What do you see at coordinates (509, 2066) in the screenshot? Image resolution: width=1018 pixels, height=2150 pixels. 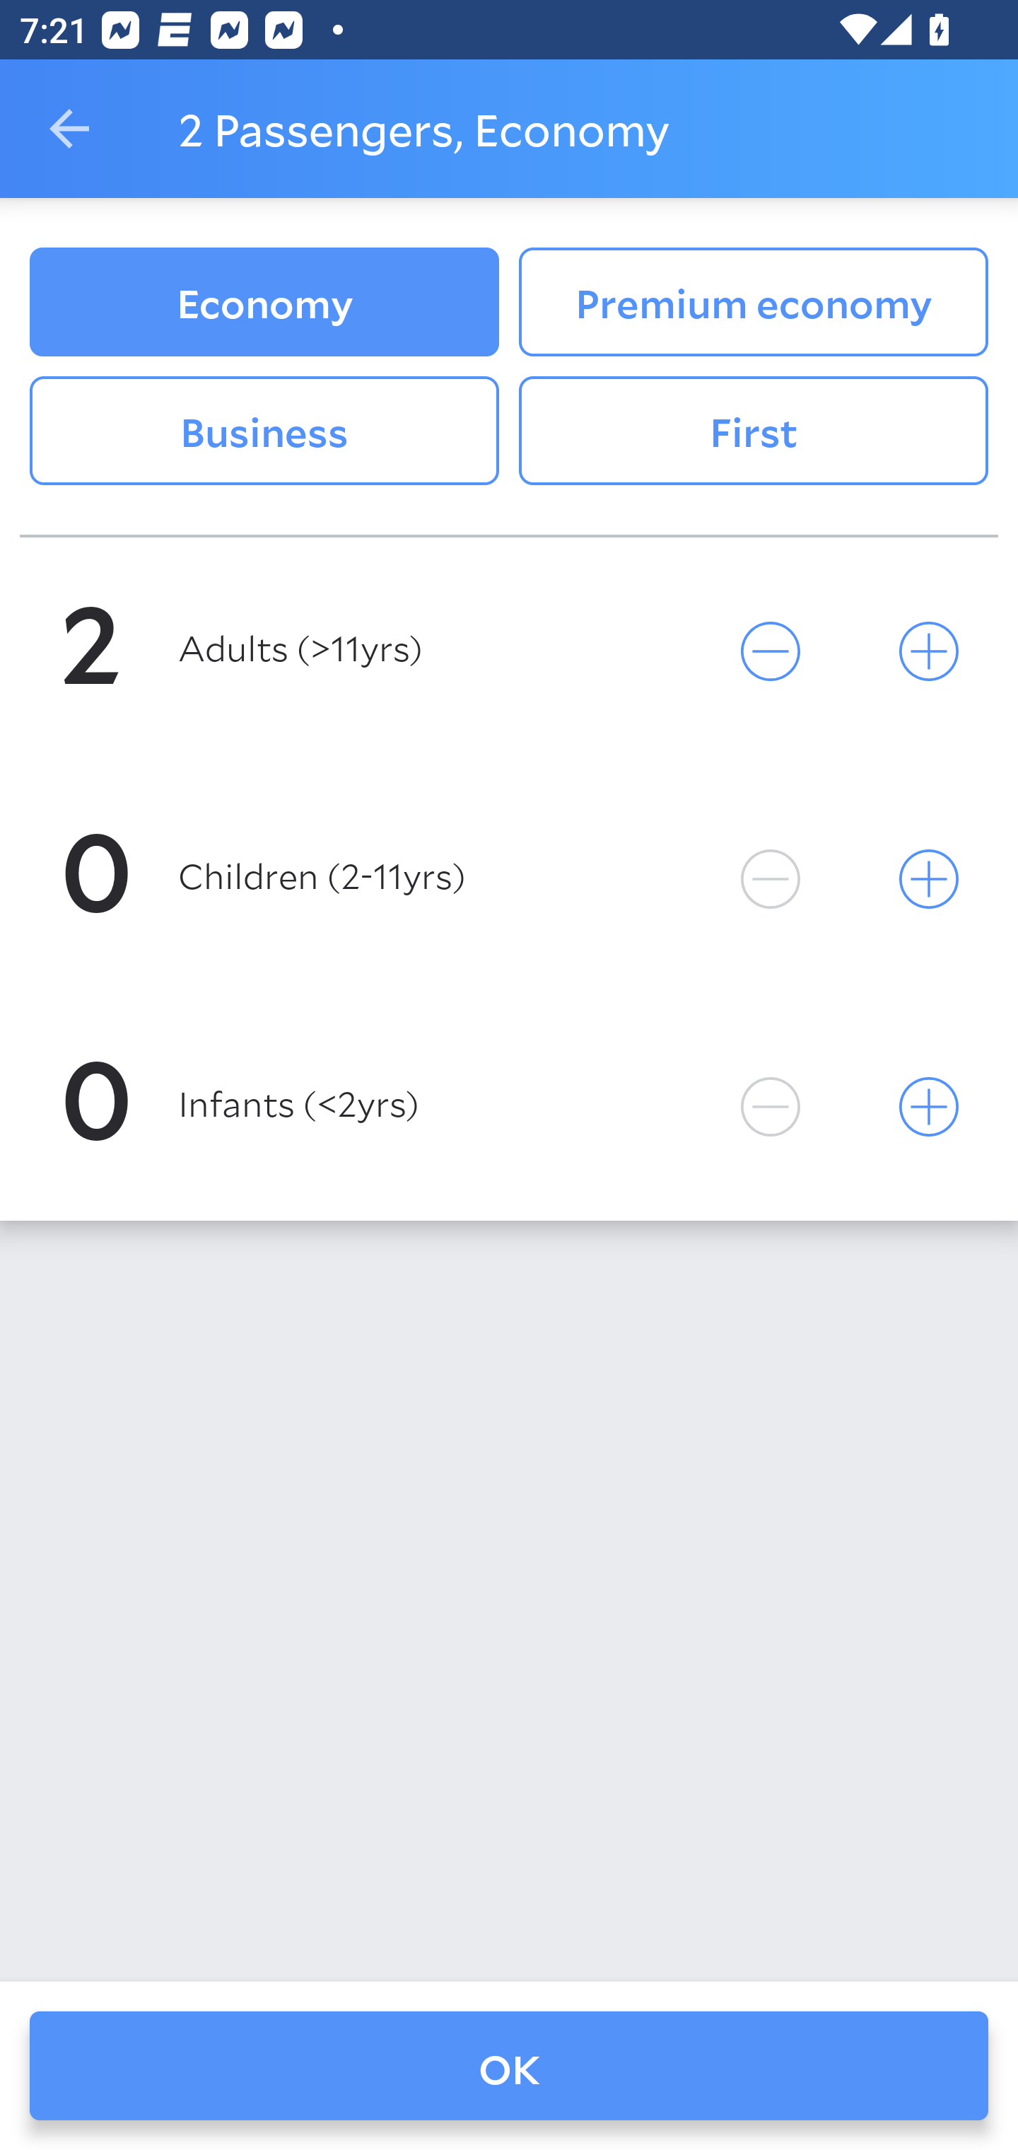 I see `OK` at bounding box center [509, 2066].